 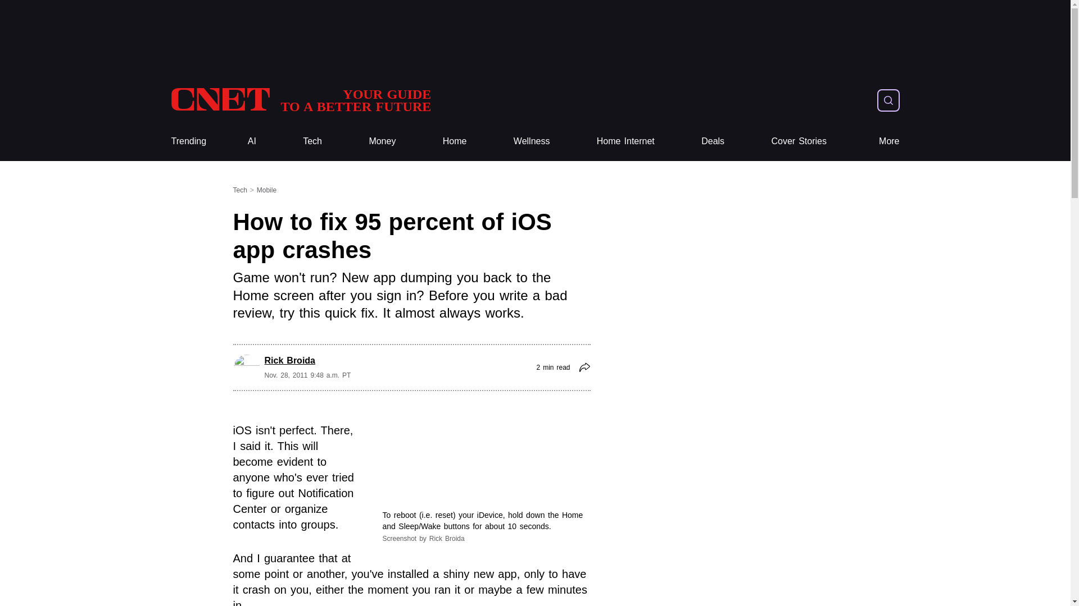 I want to click on Tech, so click(x=455, y=141).